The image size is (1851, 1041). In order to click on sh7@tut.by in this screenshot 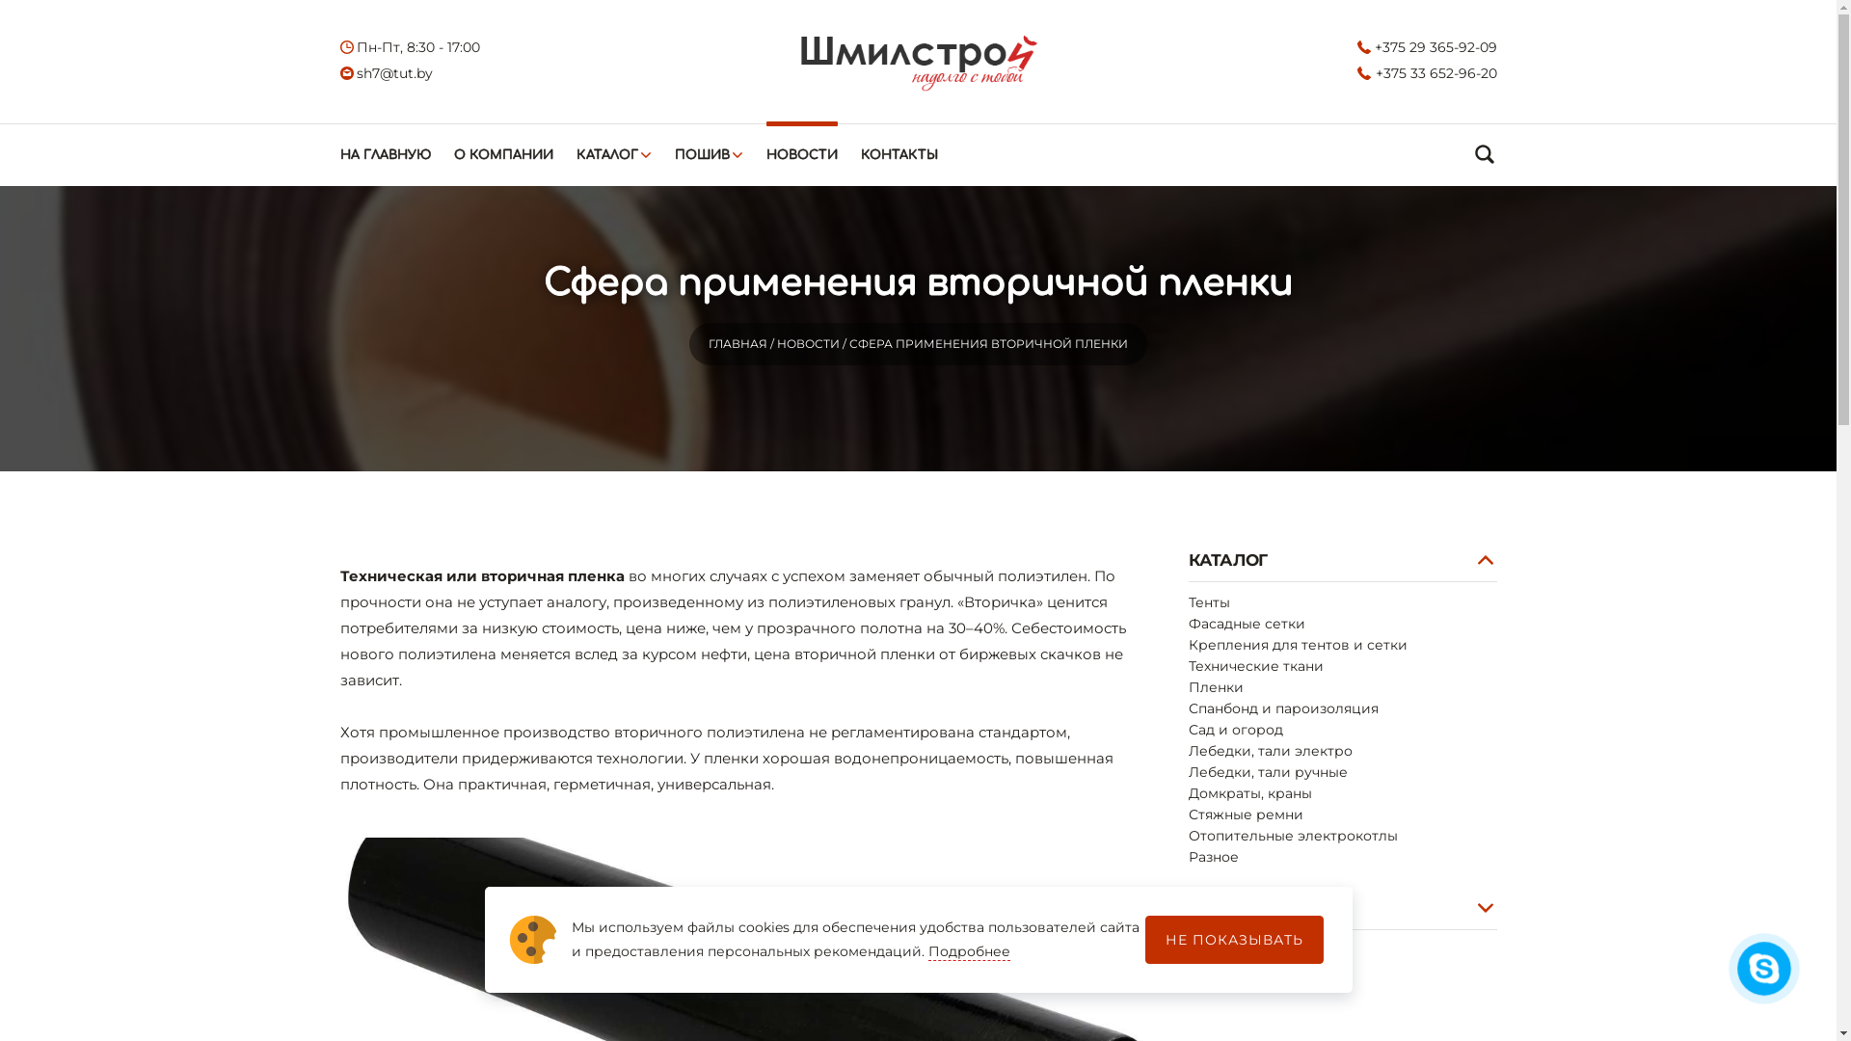, I will do `click(386, 73)`.